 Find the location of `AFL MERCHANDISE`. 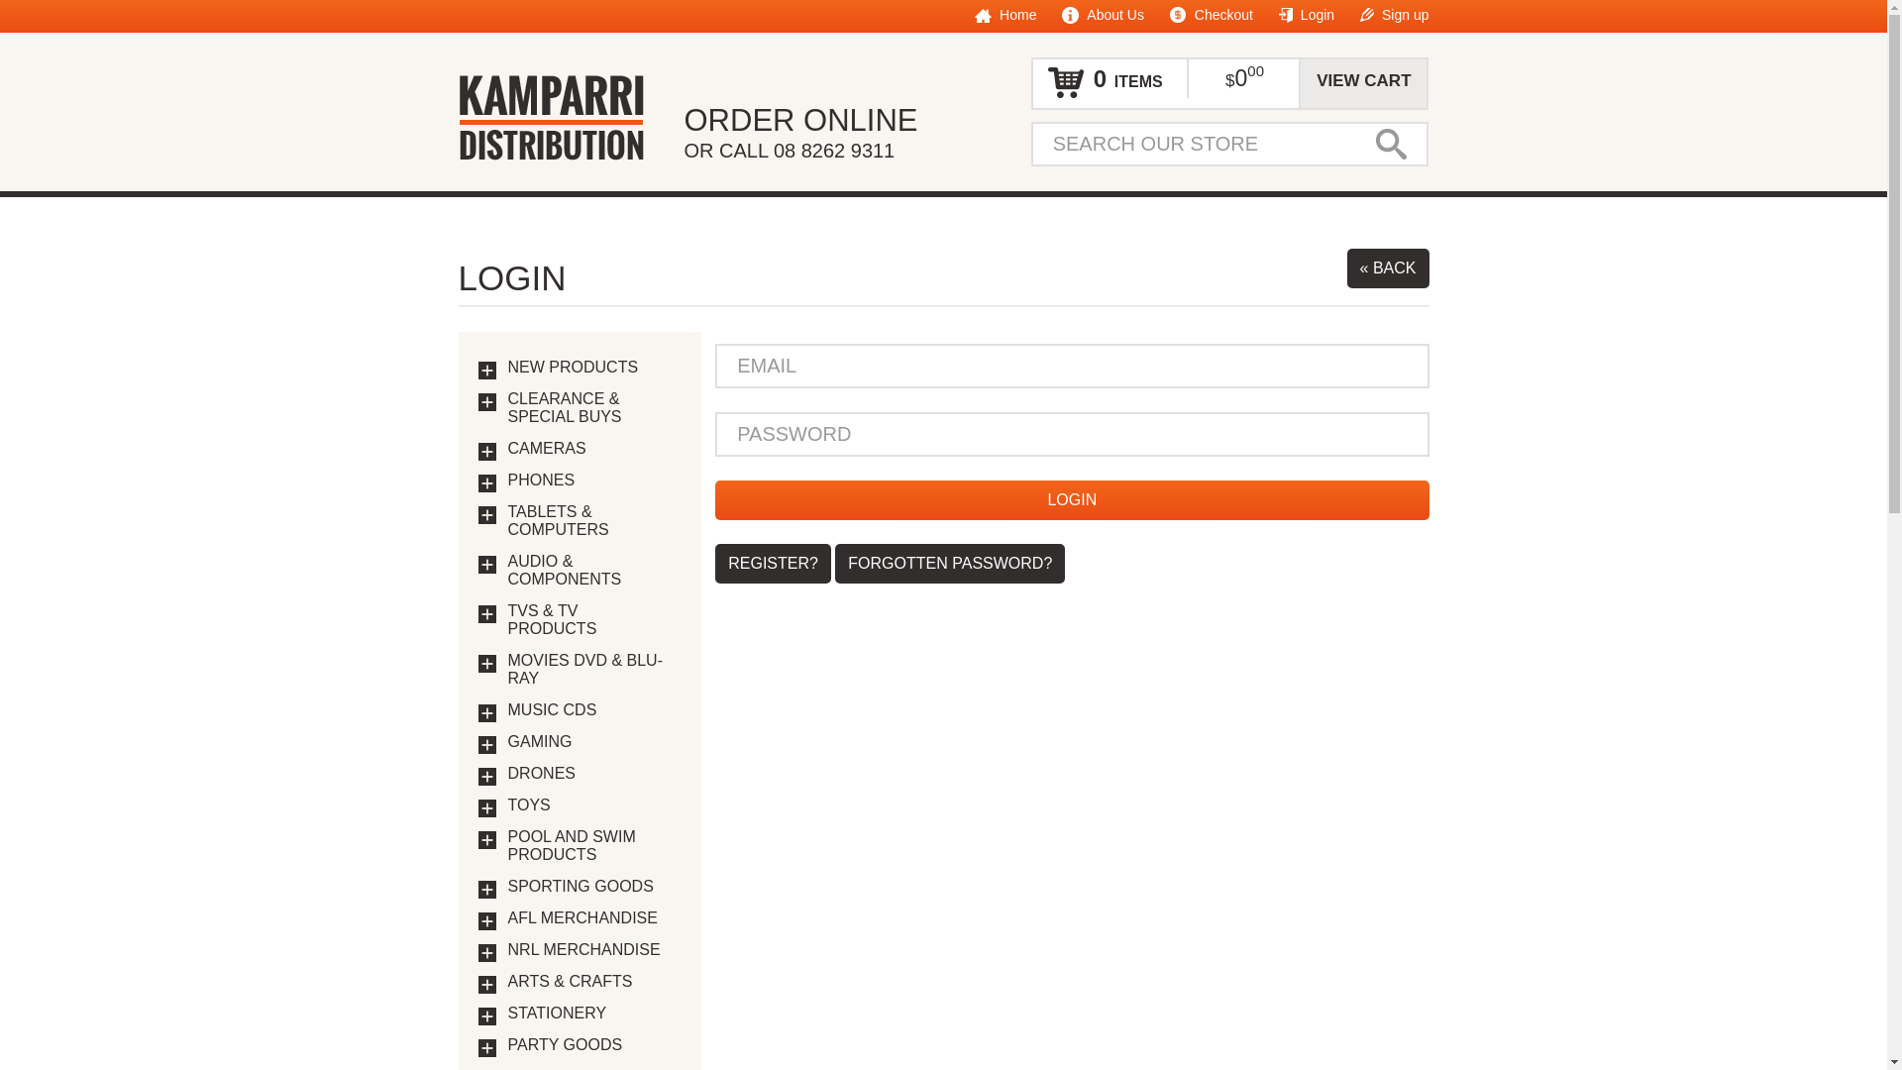

AFL MERCHANDISE is located at coordinates (594, 918).